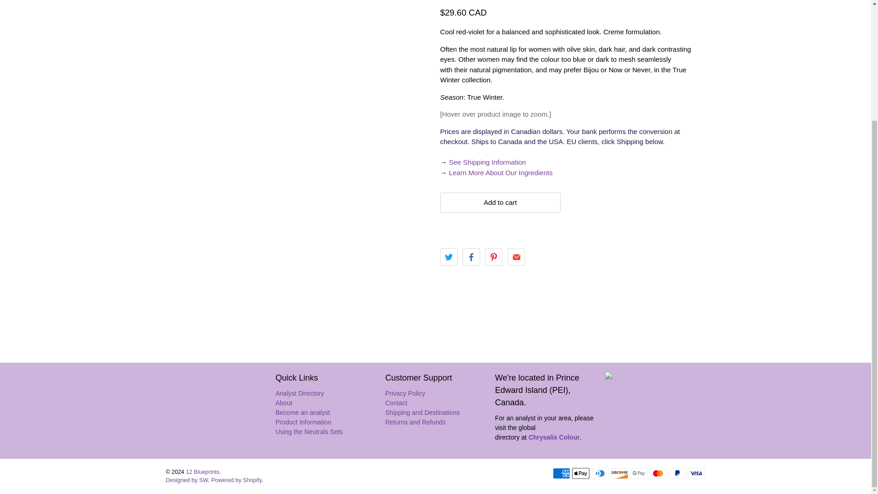  I want to click on Visa, so click(696, 473).